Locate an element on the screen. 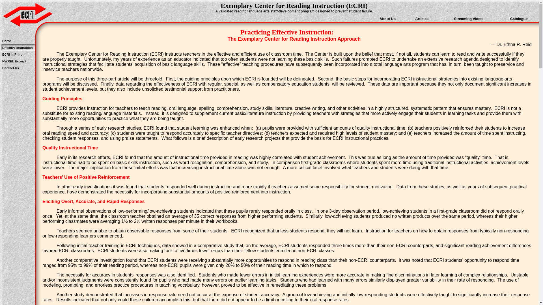 This screenshot has width=543, height=305. Articles is located at coordinates (422, 19).